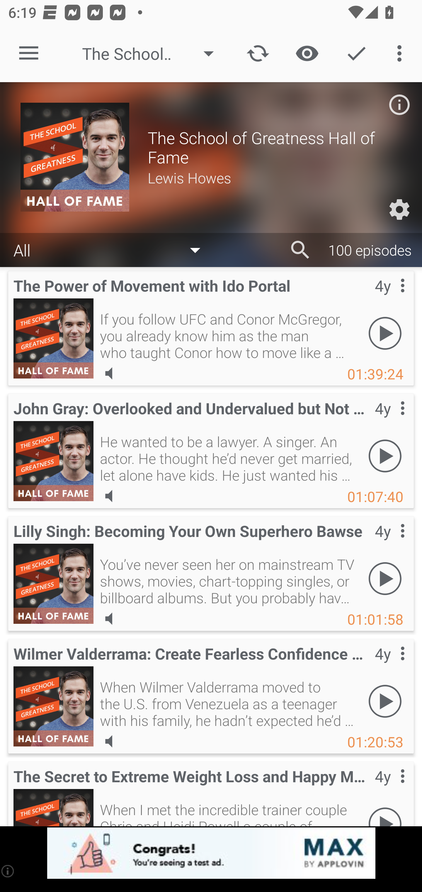 The height and width of the screenshot is (892, 422). Describe the element at coordinates (390, 665) in the screenshot. I see `Contextual menu` at that location.